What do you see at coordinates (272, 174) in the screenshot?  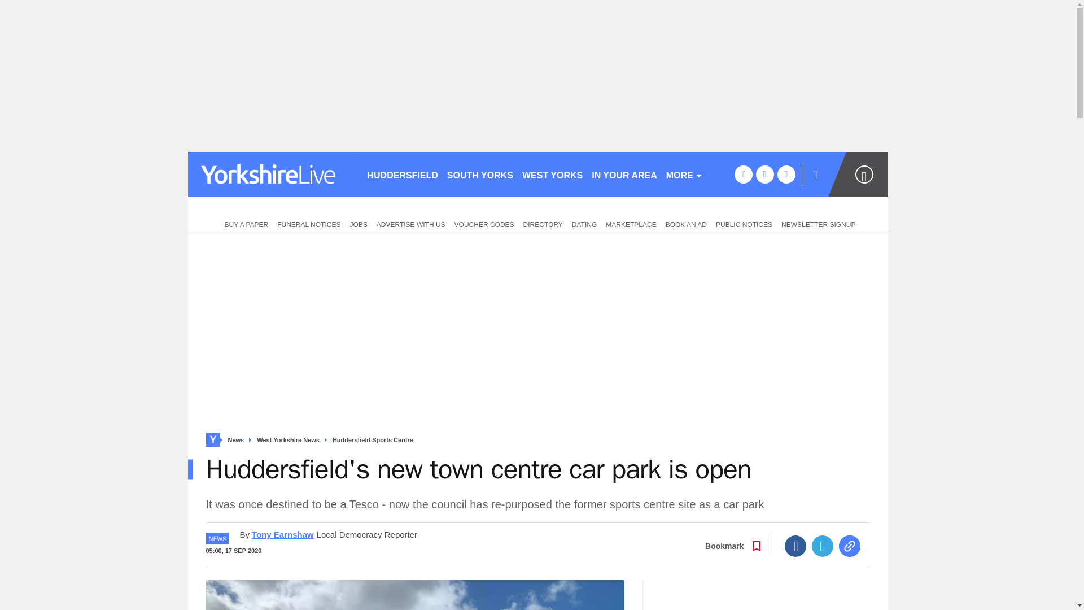 I see `huddersfieldexaminer` at bounding box center [272, 174].